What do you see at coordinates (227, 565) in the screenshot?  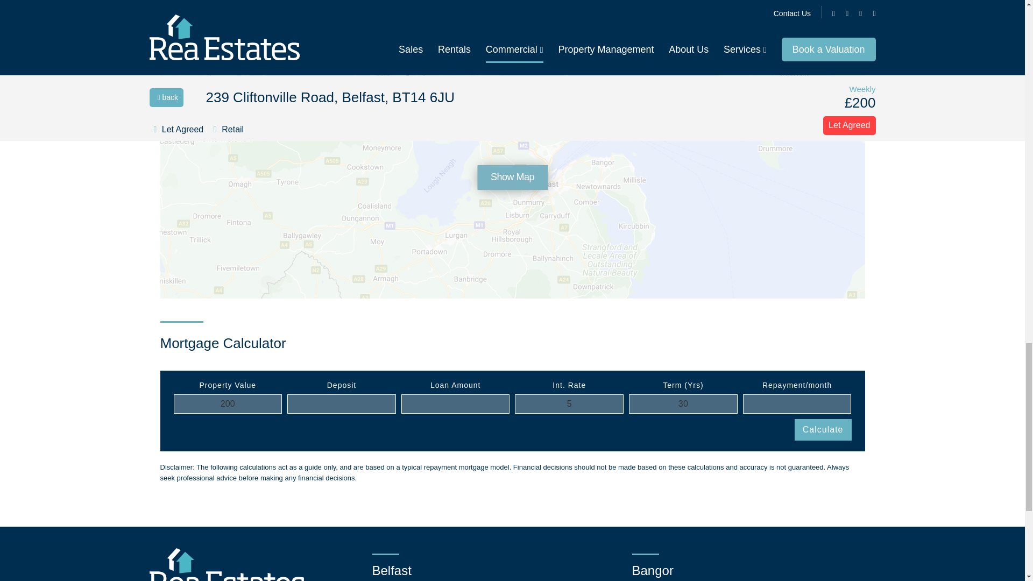 I see `Rea Estates` at bounding box center [227, 565].